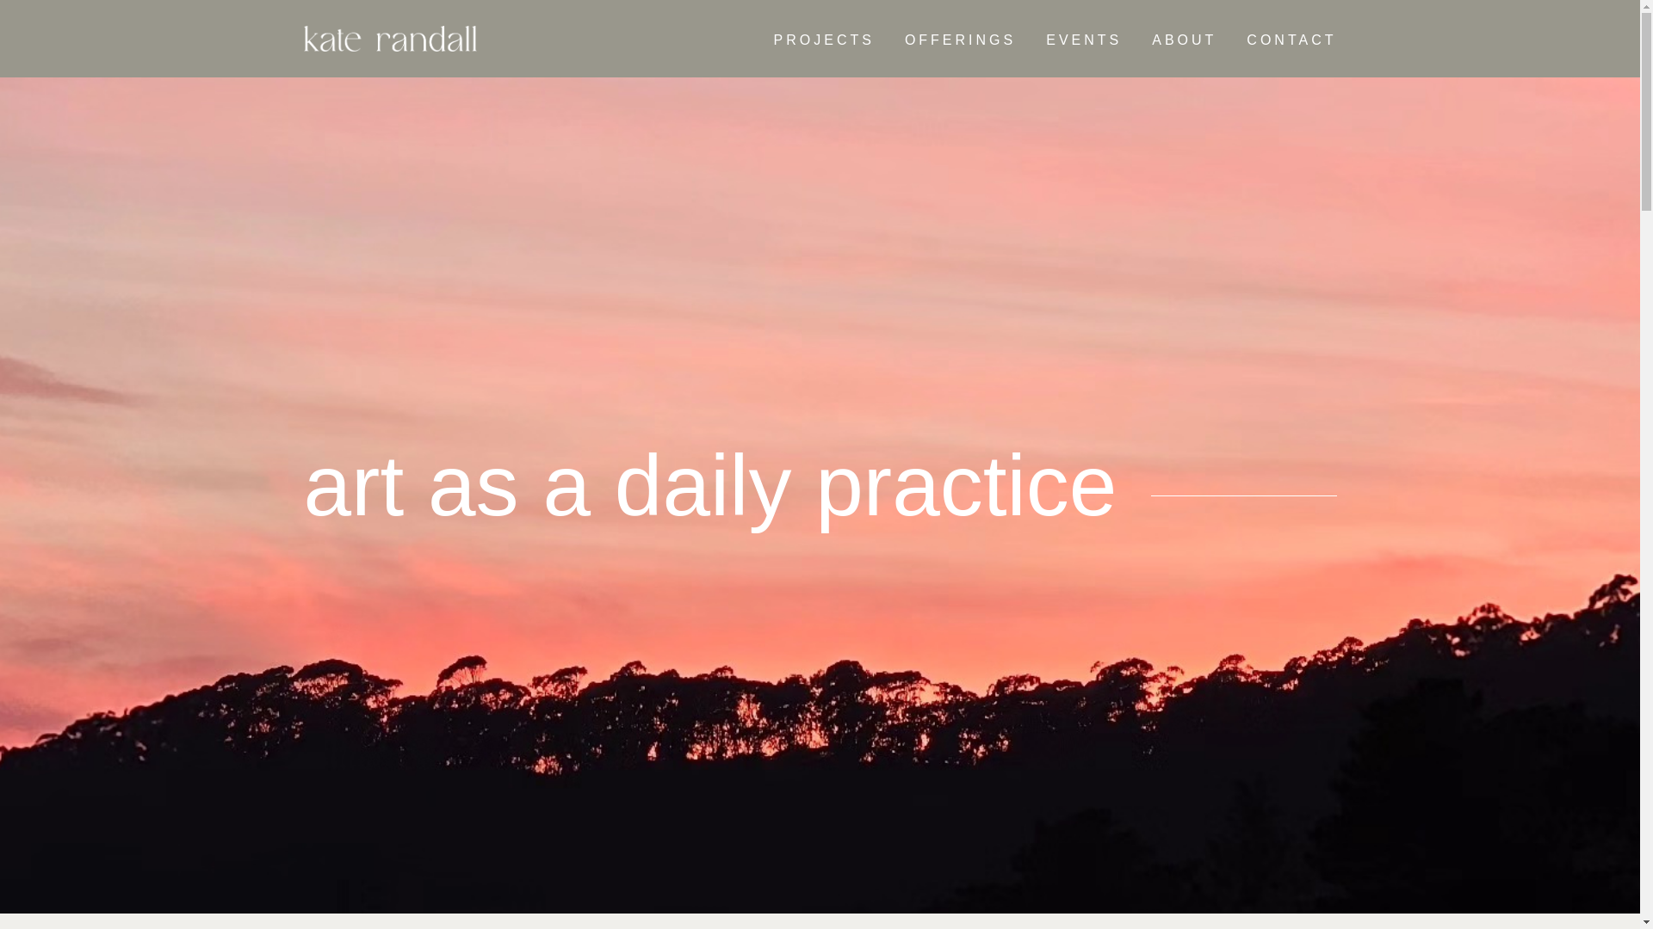 The image size is (1653, 929). Describe the element at coordinates (1185, 40) in the screenshot. I see `ABOUT` at that location.